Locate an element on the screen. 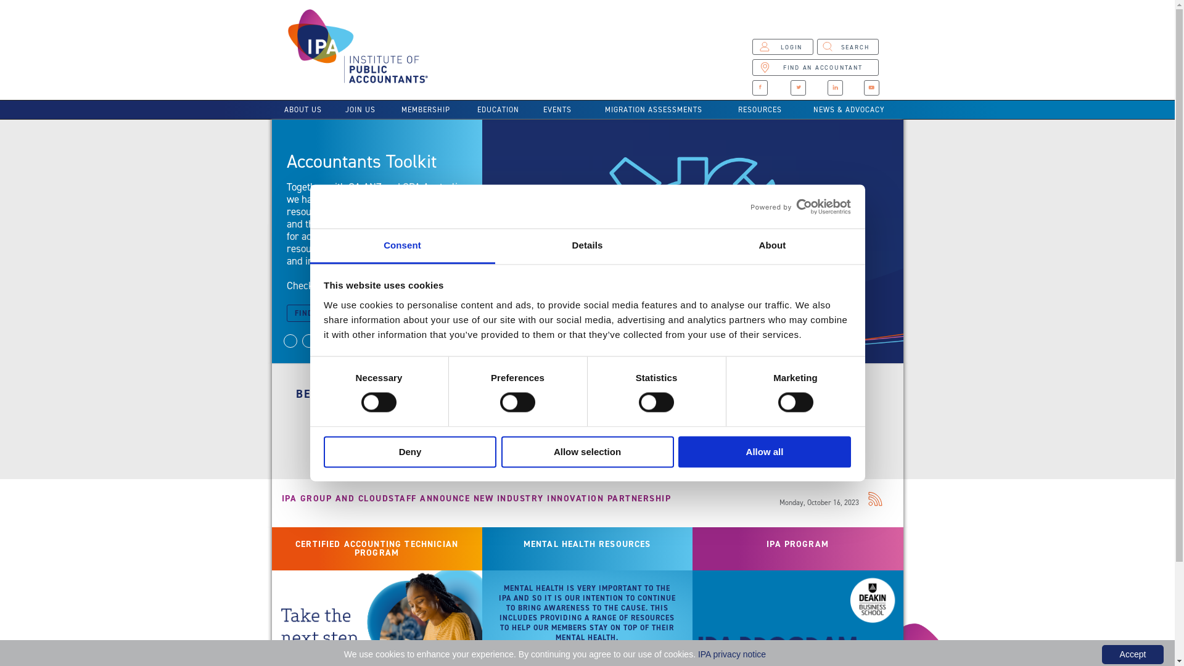  ICON CREATED WITH SKETCH. is located at coordinates (798, 88).